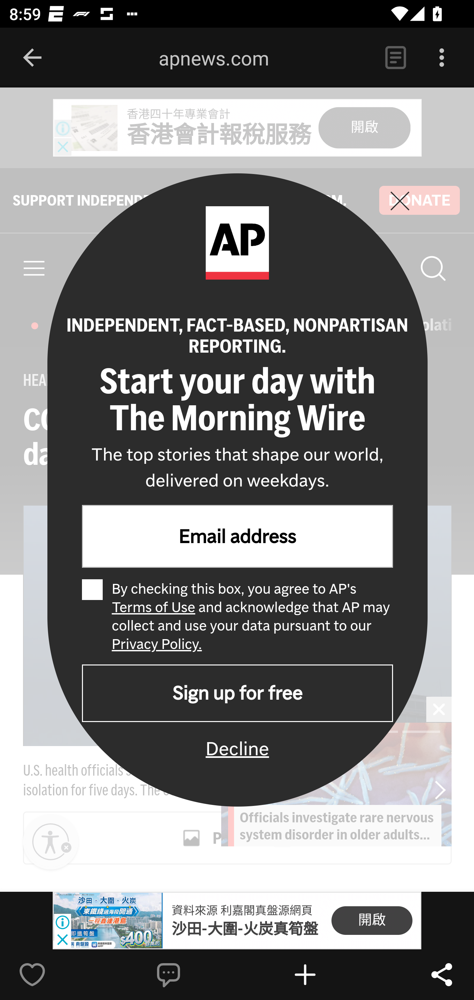 This screenshot has width=474, height=1000. What do you see at coordinates (32, 58) in the screenshot?
I see `Back` at bounding box center [32, 58].